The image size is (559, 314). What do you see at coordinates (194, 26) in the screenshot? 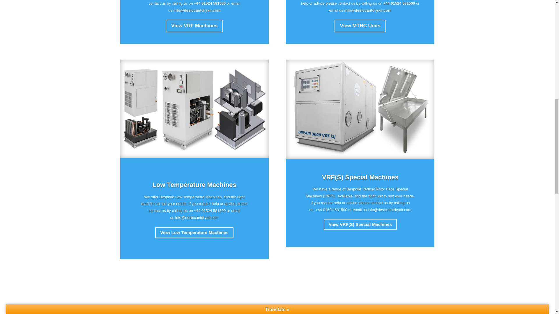
I see `View VRF Machines` at bounding box center [194, 26].